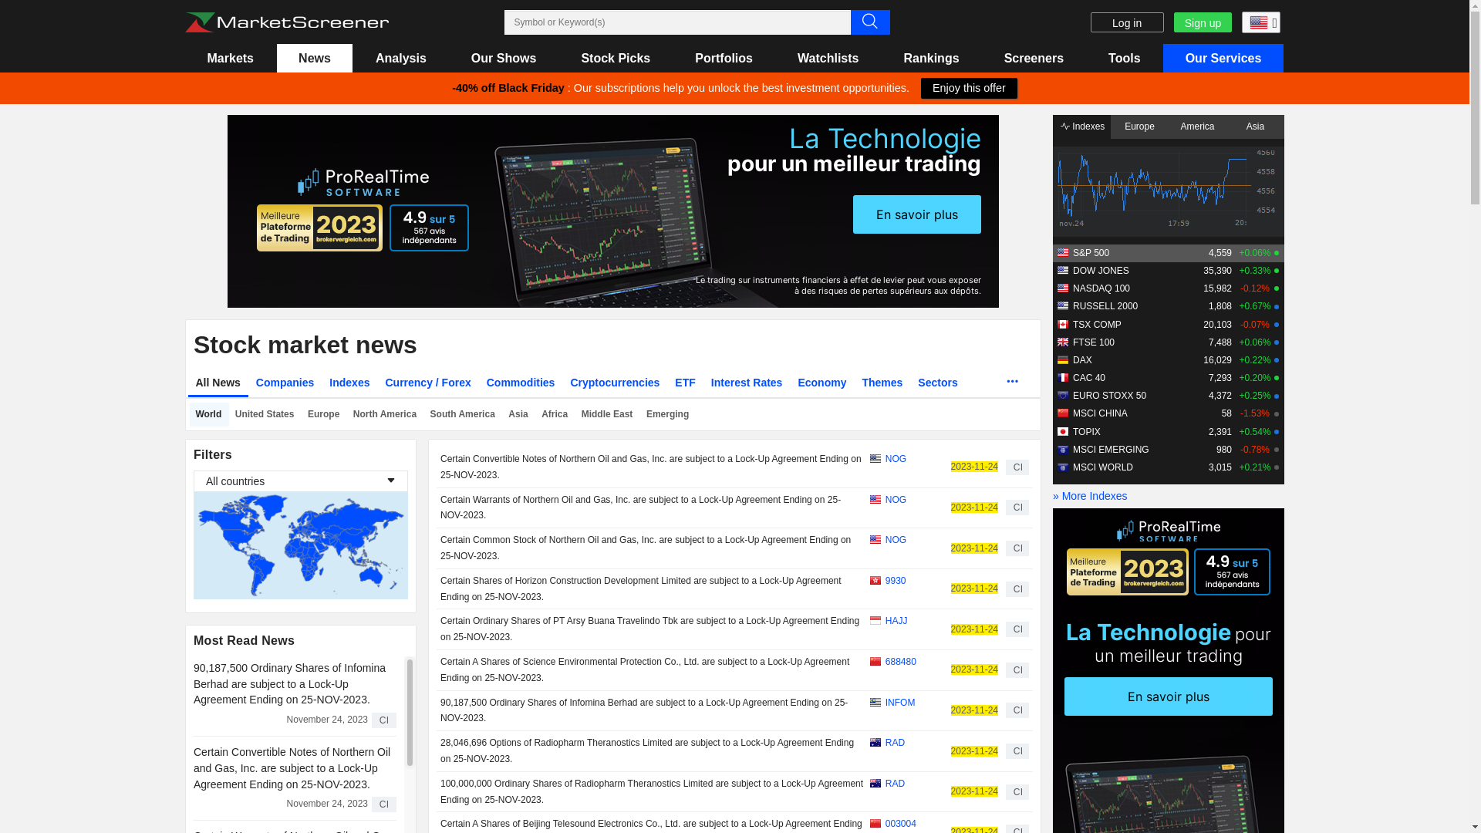 Image resolution: width=1481 pixels, height=833 pixels. What do you see at coordinates (1100, 413) in the screenshot?
I see `MSCI CHINA` at bounding box center [1100, 413].